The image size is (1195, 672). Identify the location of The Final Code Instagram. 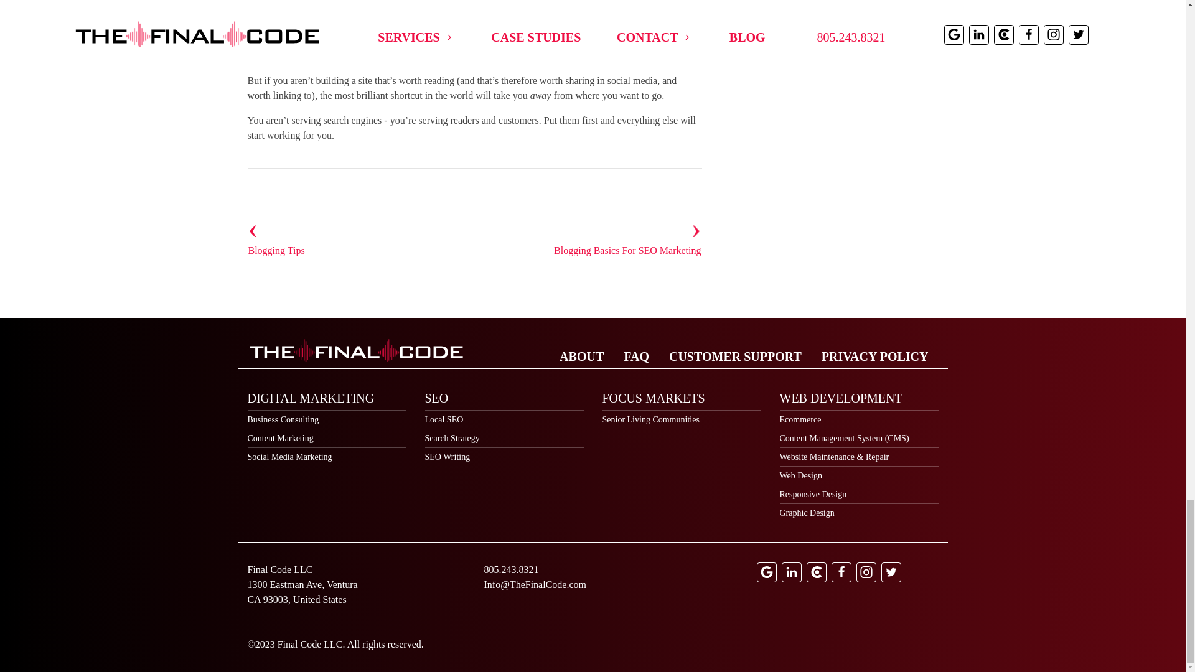
(866, 572).